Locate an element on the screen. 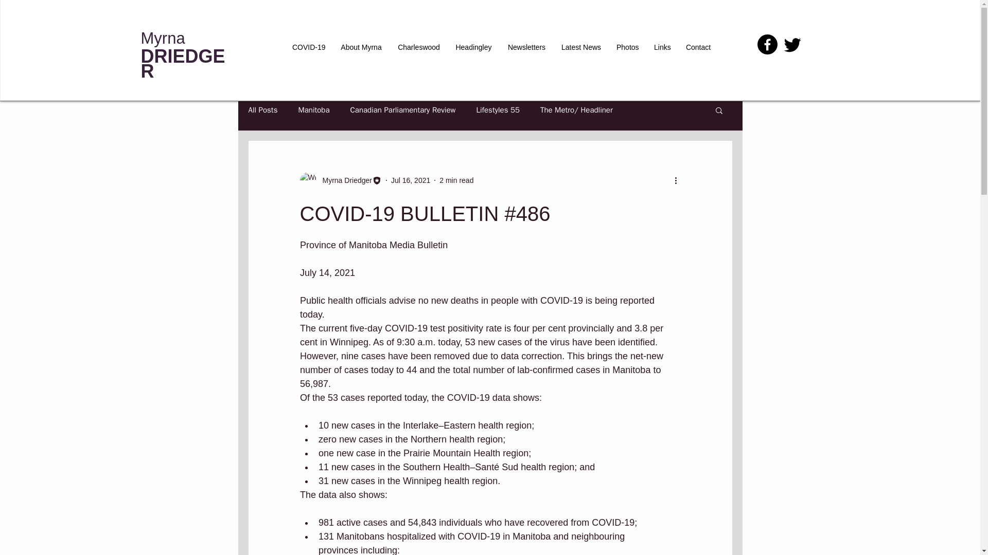 This screenshot has width=988, height=555. Myrna is located at coordinates (163, 38).